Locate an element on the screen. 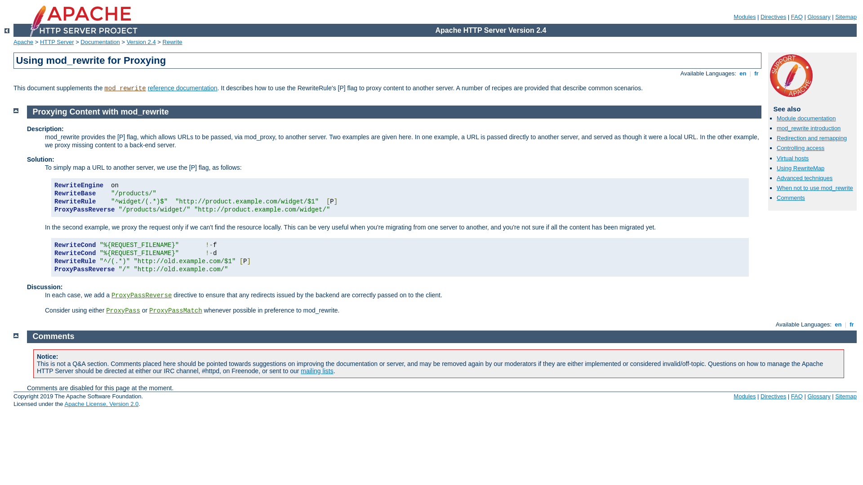  Apache is located at coordinates (23, 42).